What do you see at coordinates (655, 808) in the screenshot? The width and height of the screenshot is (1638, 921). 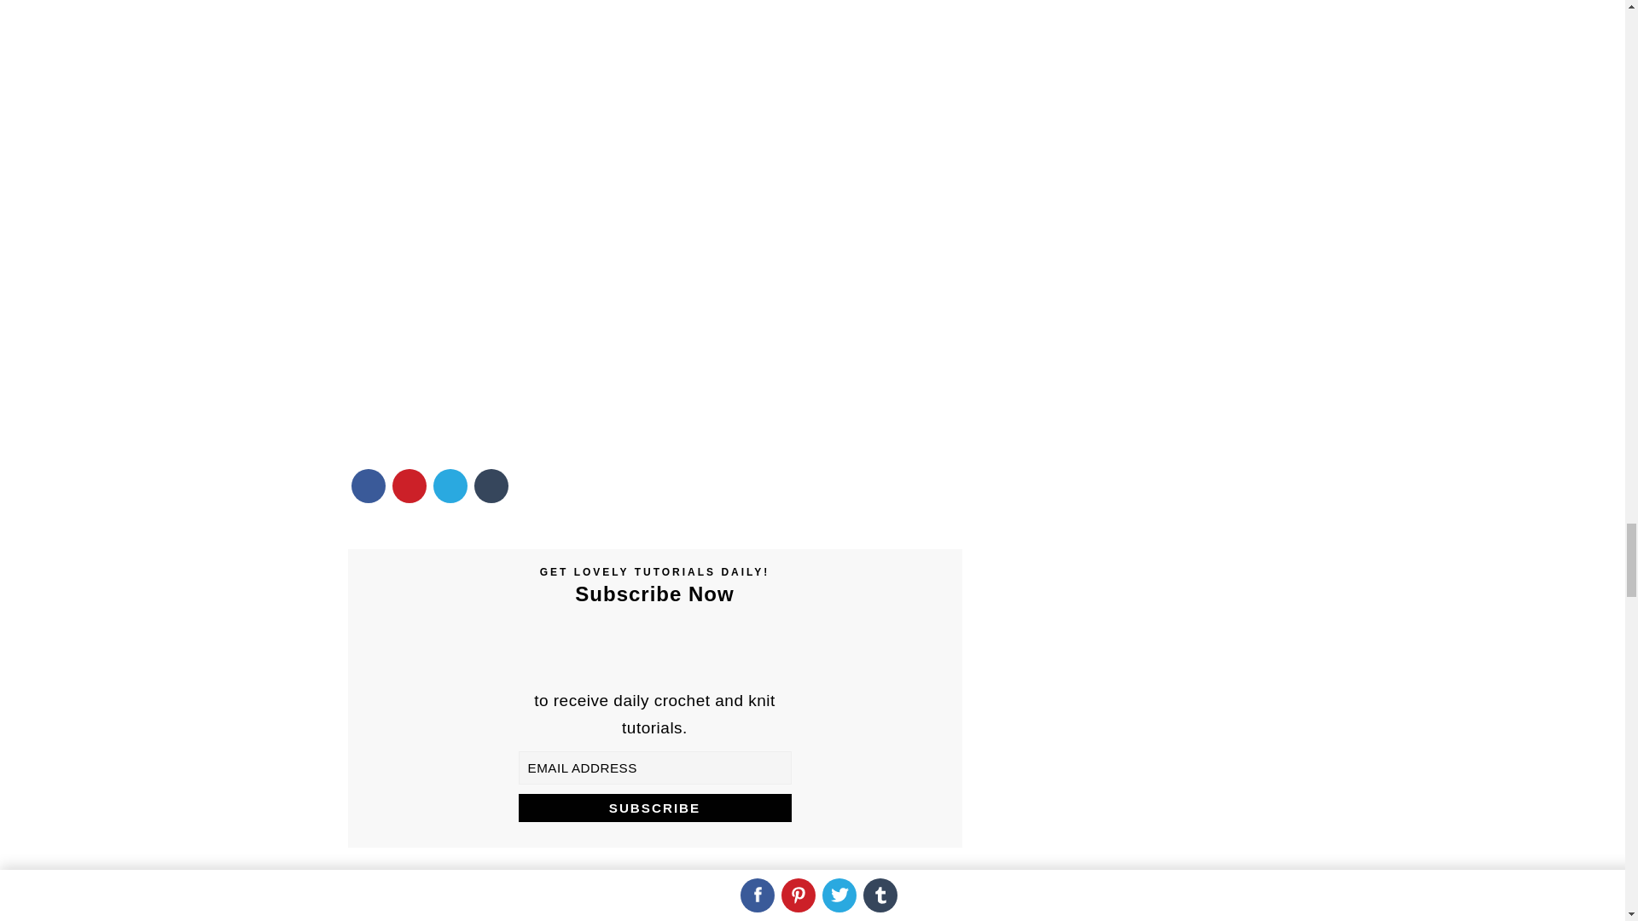 I see `Subscribe` at bounding box center [655, 808].